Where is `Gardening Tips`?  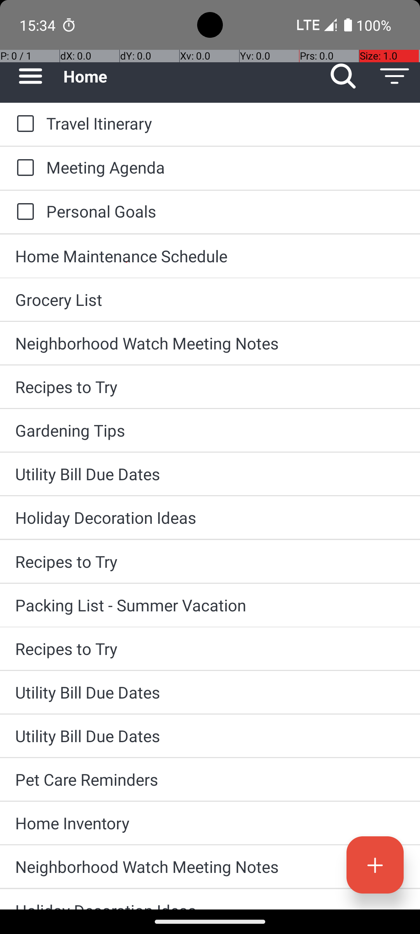
Gardening Tips is located at coordinates (210, 430).